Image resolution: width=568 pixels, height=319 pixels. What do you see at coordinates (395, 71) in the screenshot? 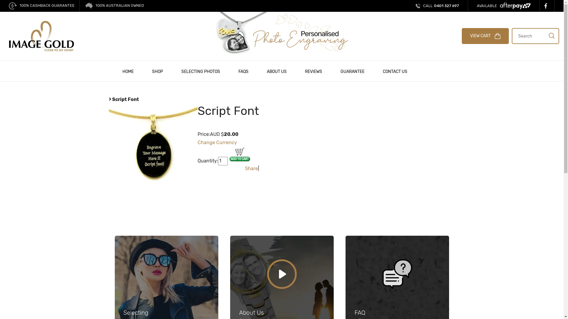
I see `CONTACT US` at bounding box center [395, 71].